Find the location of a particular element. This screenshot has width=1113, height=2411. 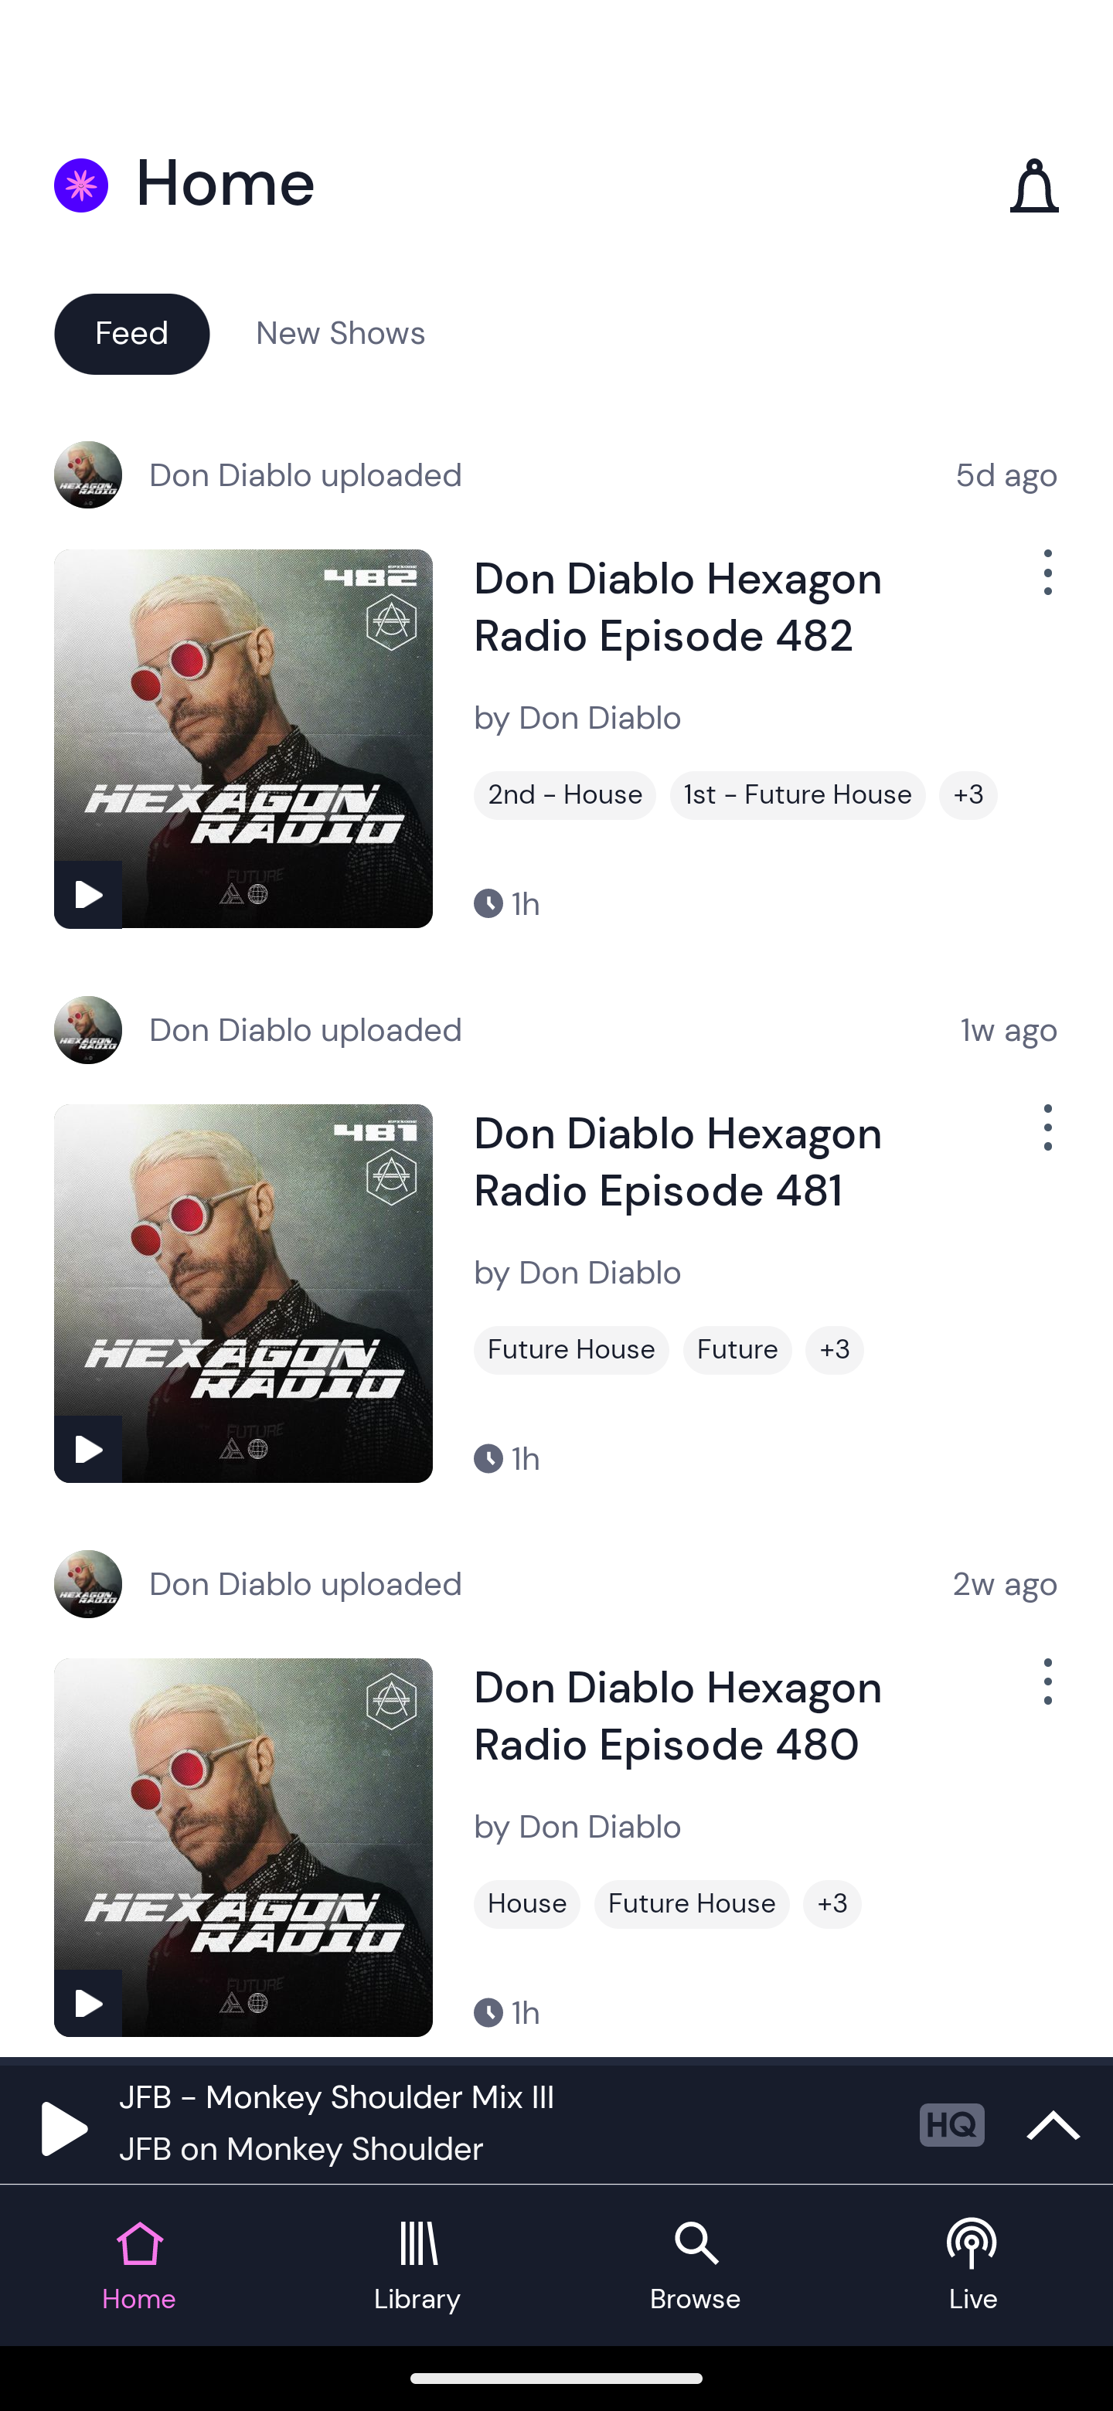

Home tab Home is located at coordinates (139, 2266).